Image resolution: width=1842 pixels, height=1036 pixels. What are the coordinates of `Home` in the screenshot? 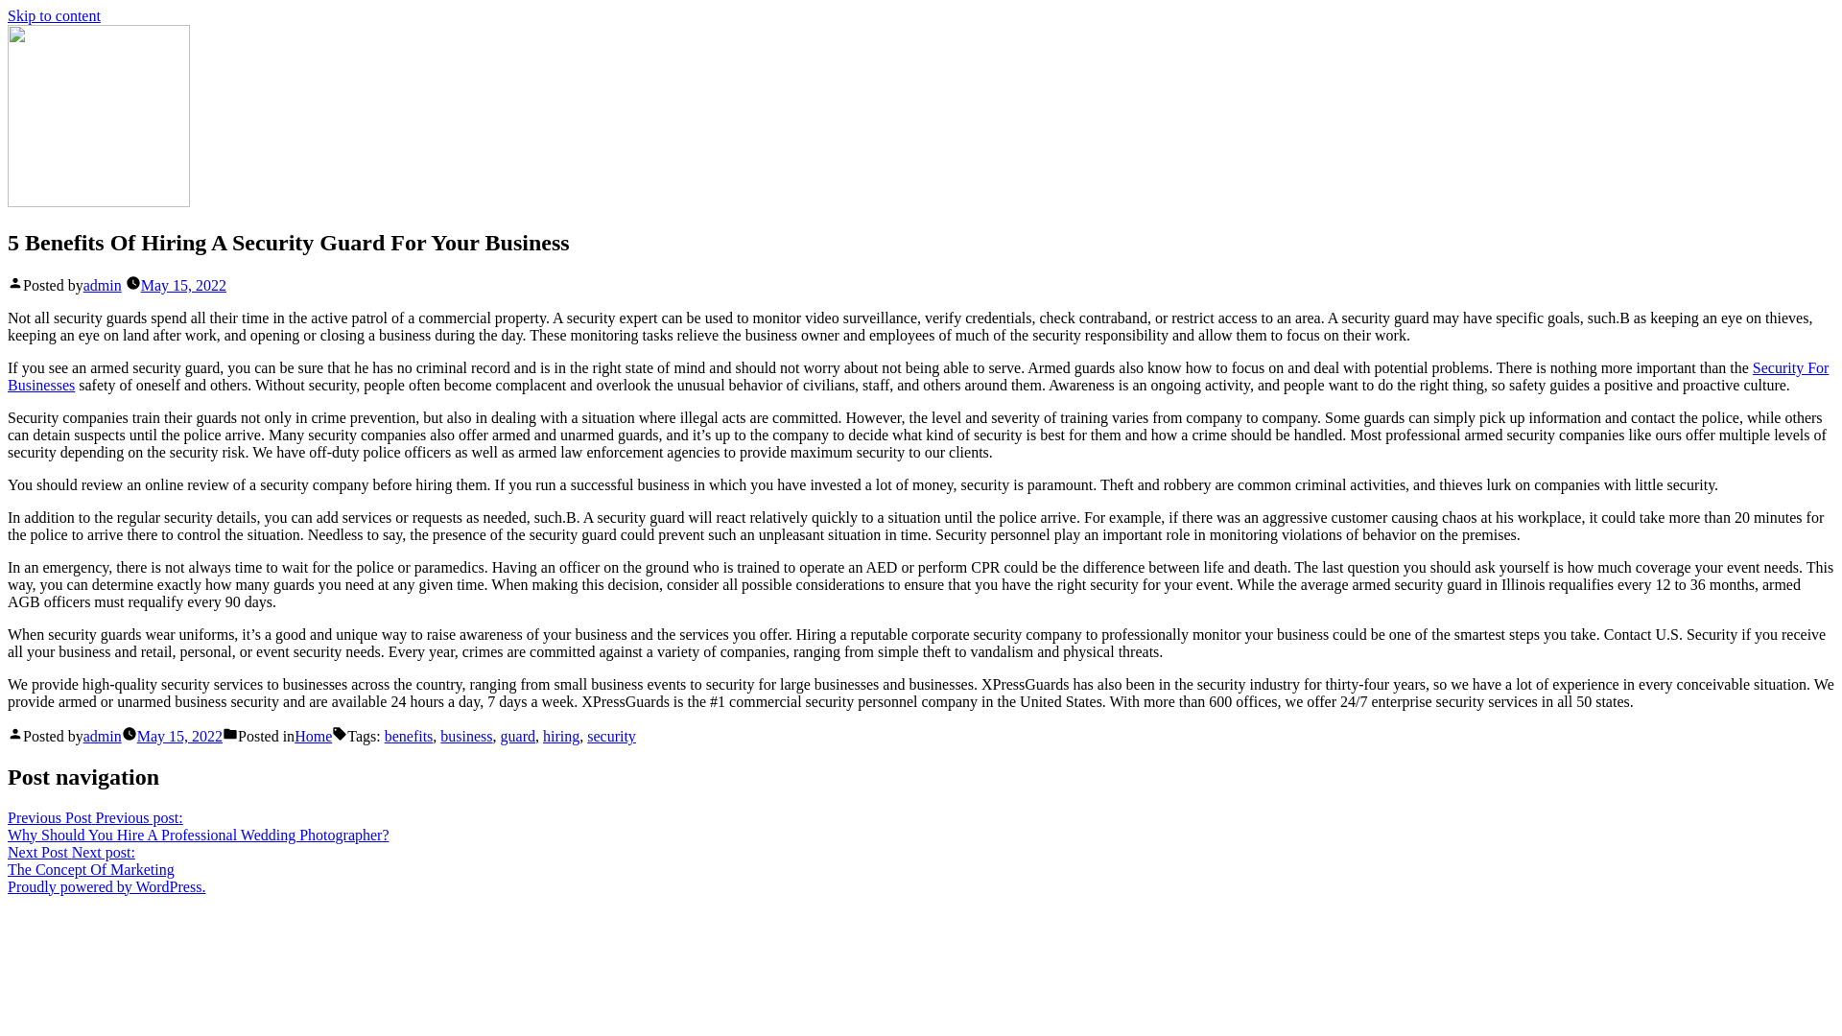 It's located at (313, 737).